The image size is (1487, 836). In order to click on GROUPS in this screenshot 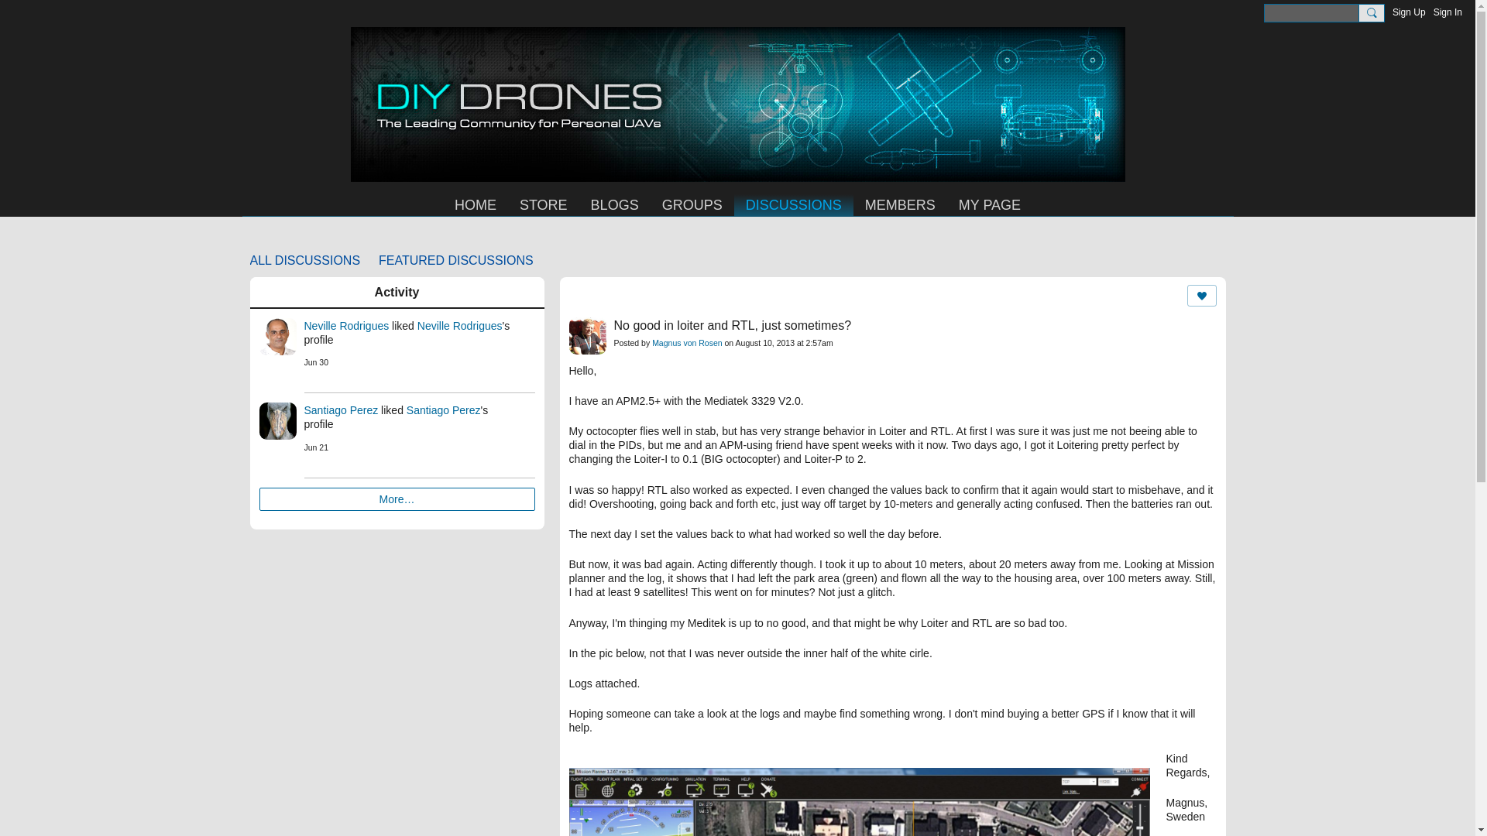, I will do `click(692, 204)`.